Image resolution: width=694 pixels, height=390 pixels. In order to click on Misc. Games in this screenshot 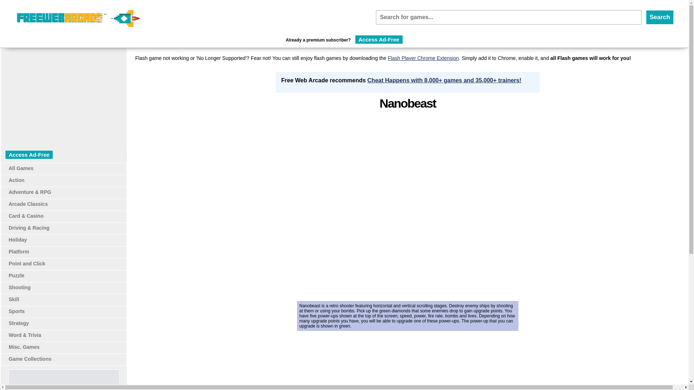, I will do `click(24, 347)`.